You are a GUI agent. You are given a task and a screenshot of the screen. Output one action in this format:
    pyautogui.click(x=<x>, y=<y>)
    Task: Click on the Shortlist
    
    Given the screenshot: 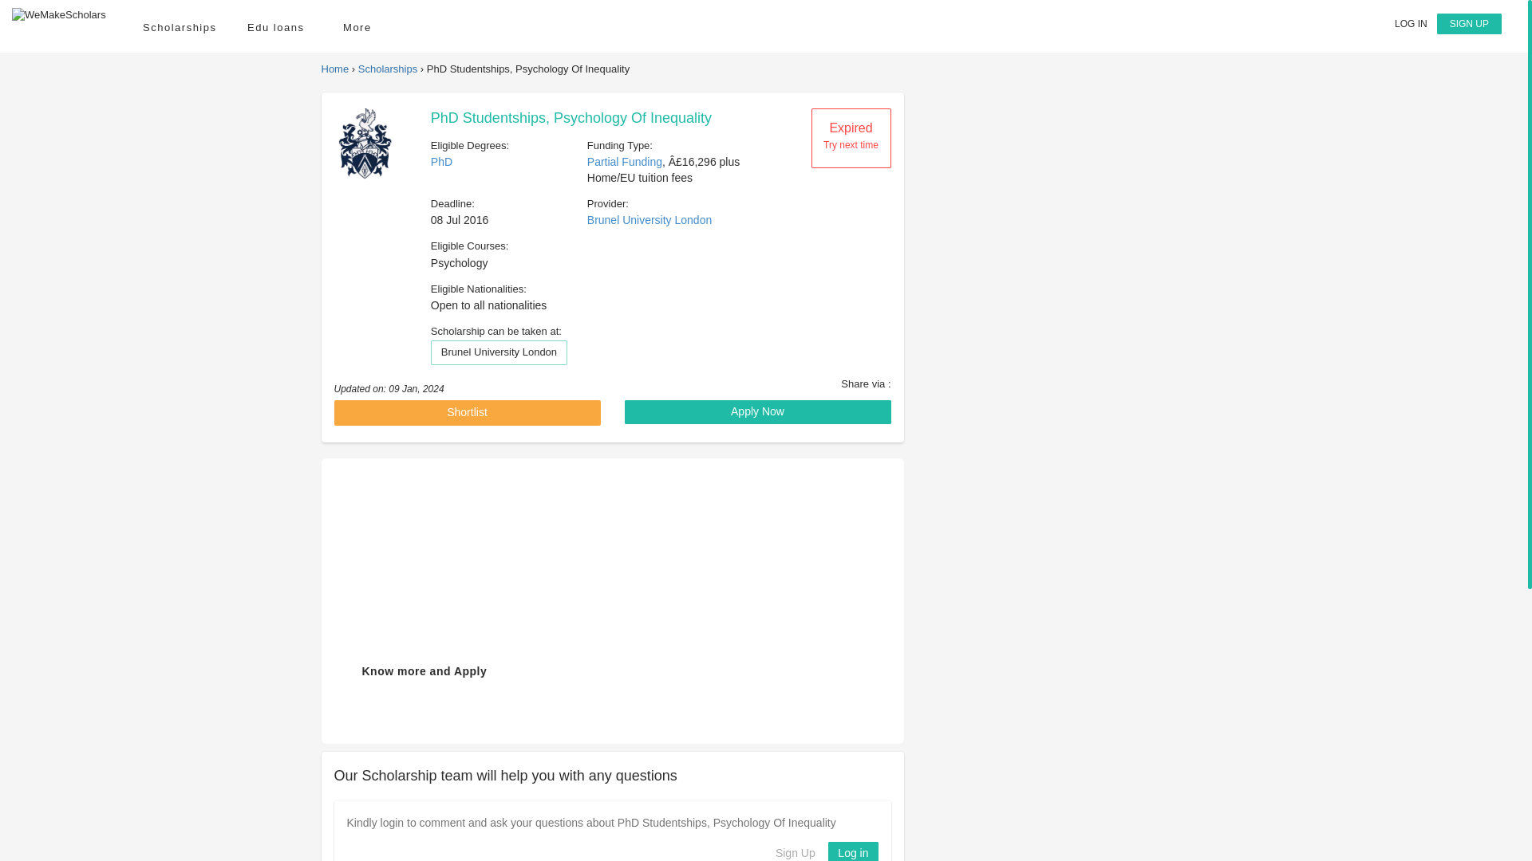 What is the action you would take?
    pyautogui.click(x=467, y=413)
    